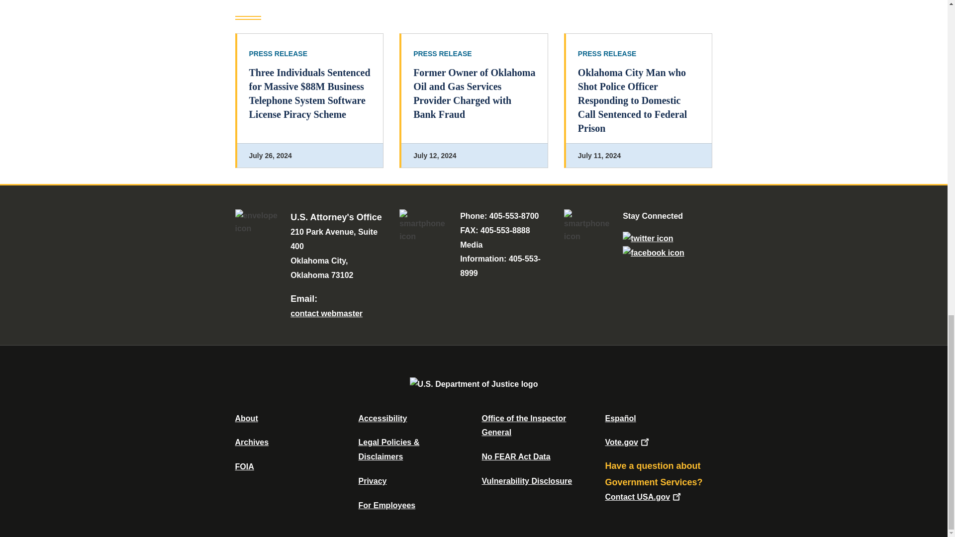  I want to click on Accessibility Statement, so click(382, 418).